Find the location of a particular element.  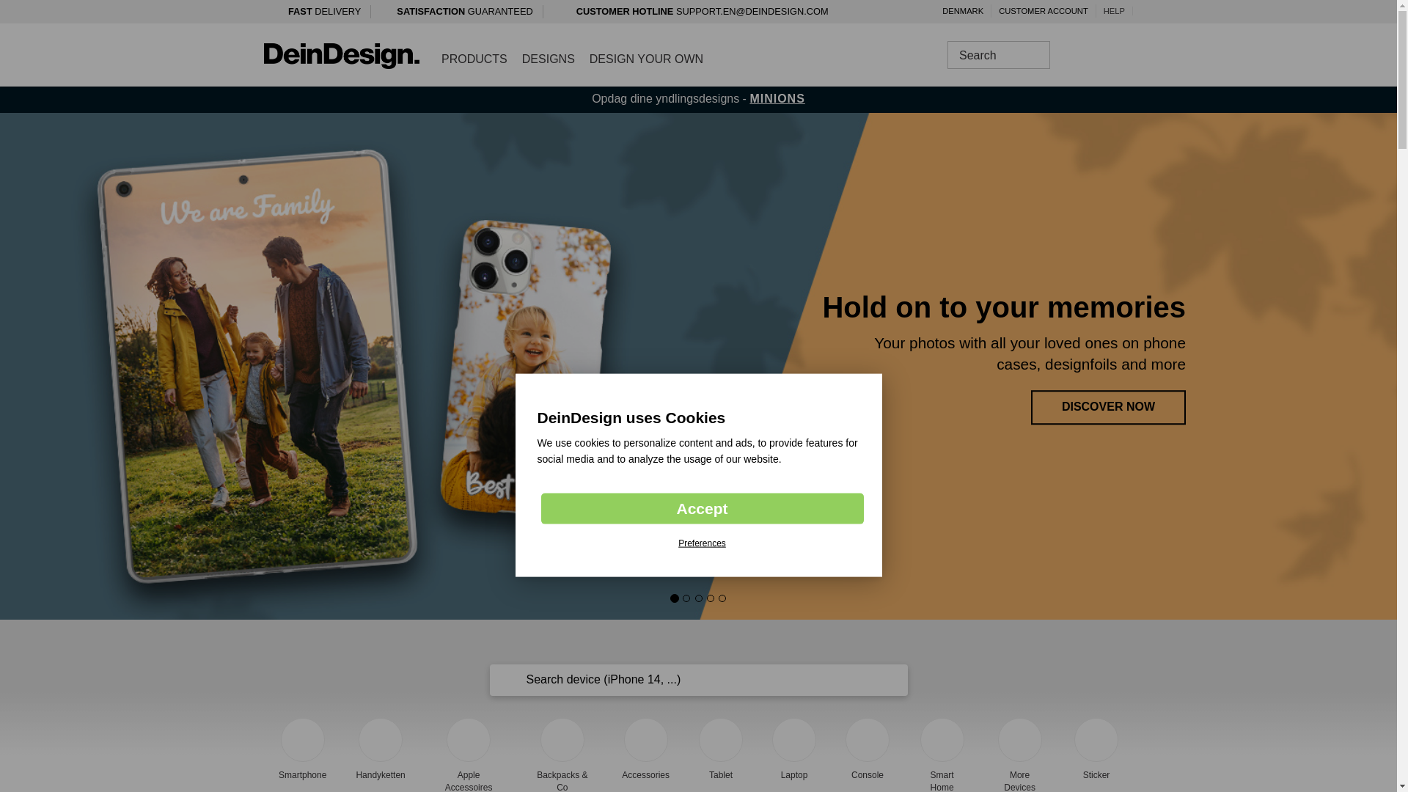

FAST DELIVERY is located at coordinates (322, 13).